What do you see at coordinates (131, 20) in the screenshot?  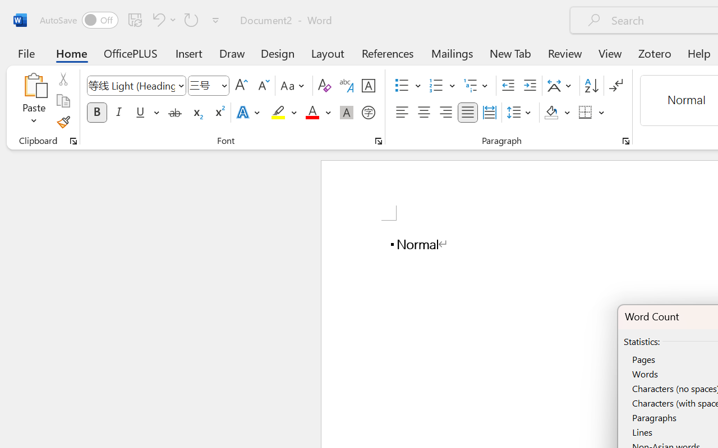 I see `Quick Access Toolbar` at bounding box center [131, 20].